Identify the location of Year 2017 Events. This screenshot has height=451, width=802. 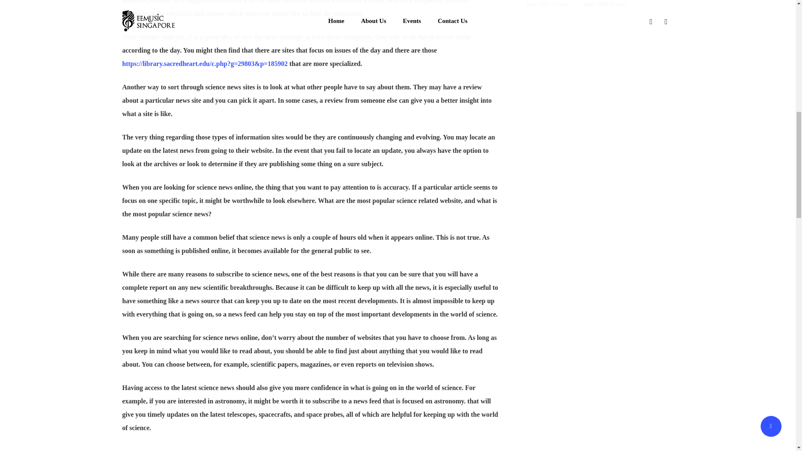
(547, 6).